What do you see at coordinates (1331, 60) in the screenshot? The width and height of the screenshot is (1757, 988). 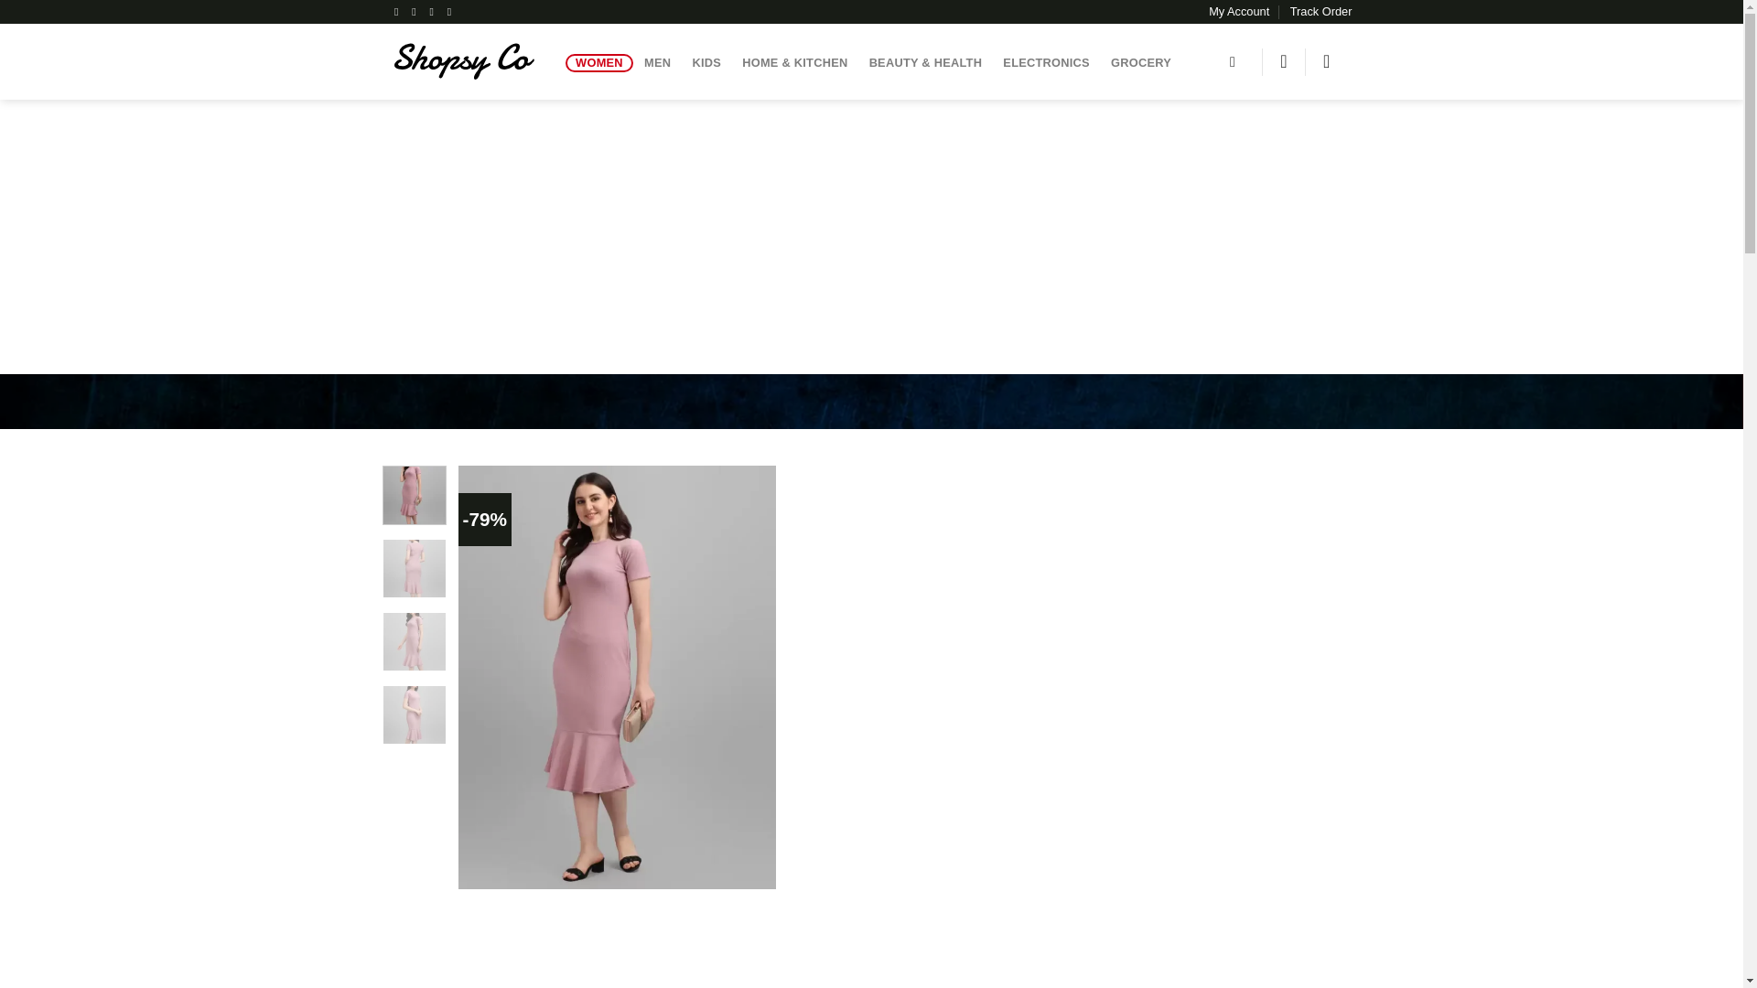 I see `Cart` at bounding box center [1331, 60].